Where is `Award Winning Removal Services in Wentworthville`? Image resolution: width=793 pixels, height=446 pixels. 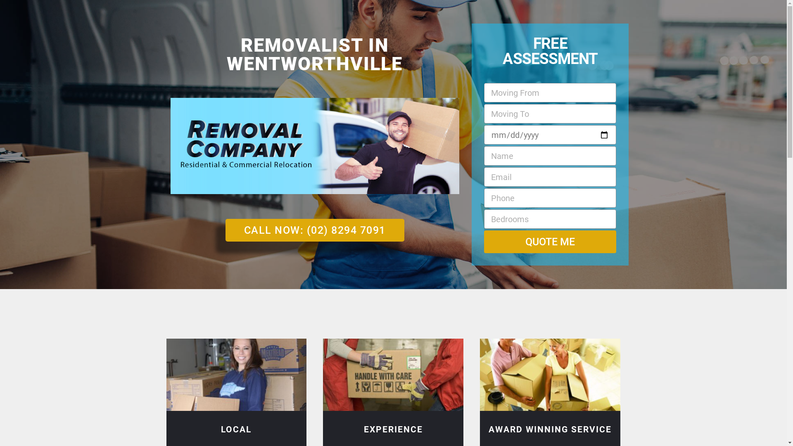
Award Winning Removal Services in Wentworthville is located at coordinates (550, 375).